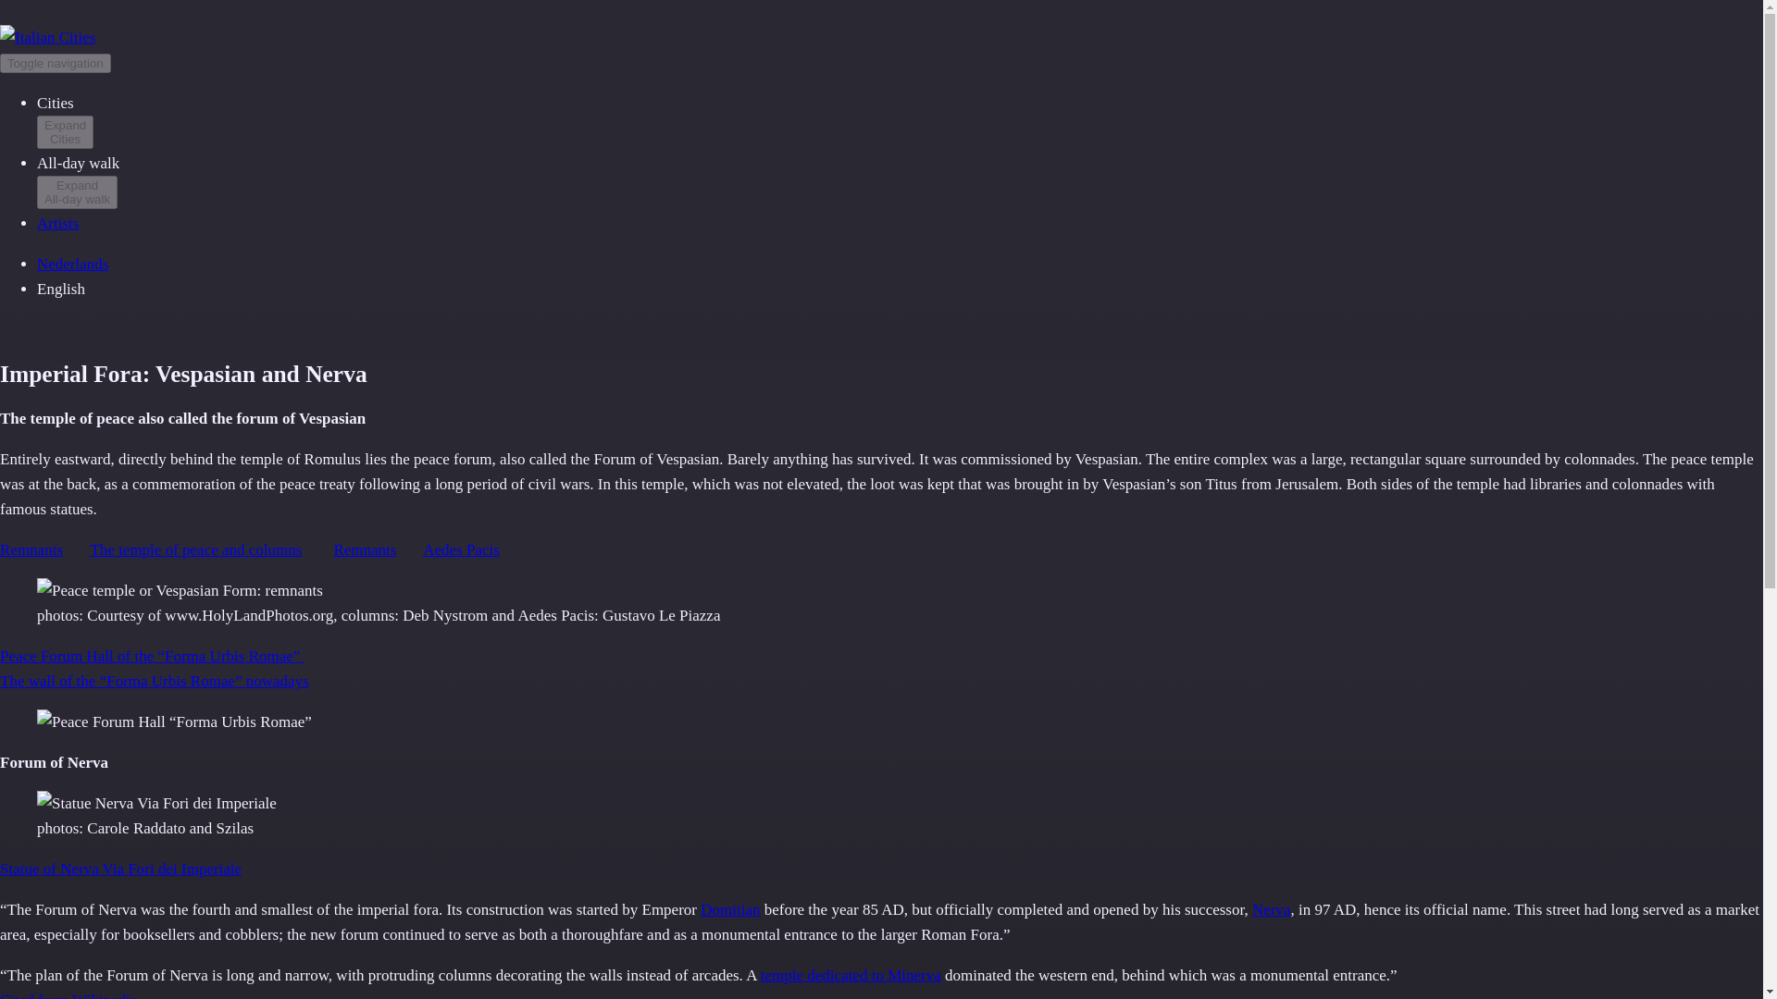 Image resolution: width=1777 pixels, height=999 pixels. What do you see at coordinates (68, 995) in the screenshot?
I see `Nederlands` at bounding box center [68, 995].